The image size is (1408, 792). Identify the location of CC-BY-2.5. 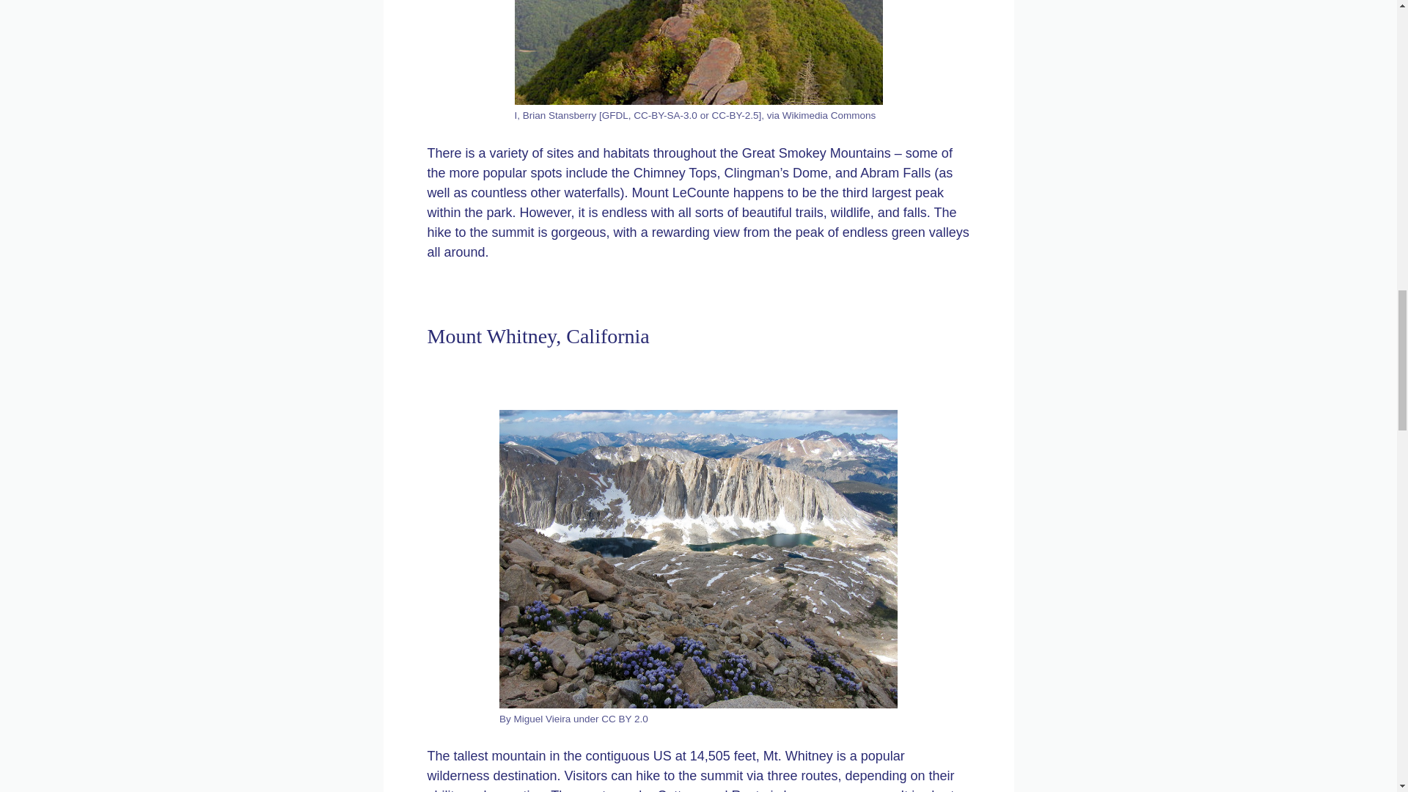
(735, 116).